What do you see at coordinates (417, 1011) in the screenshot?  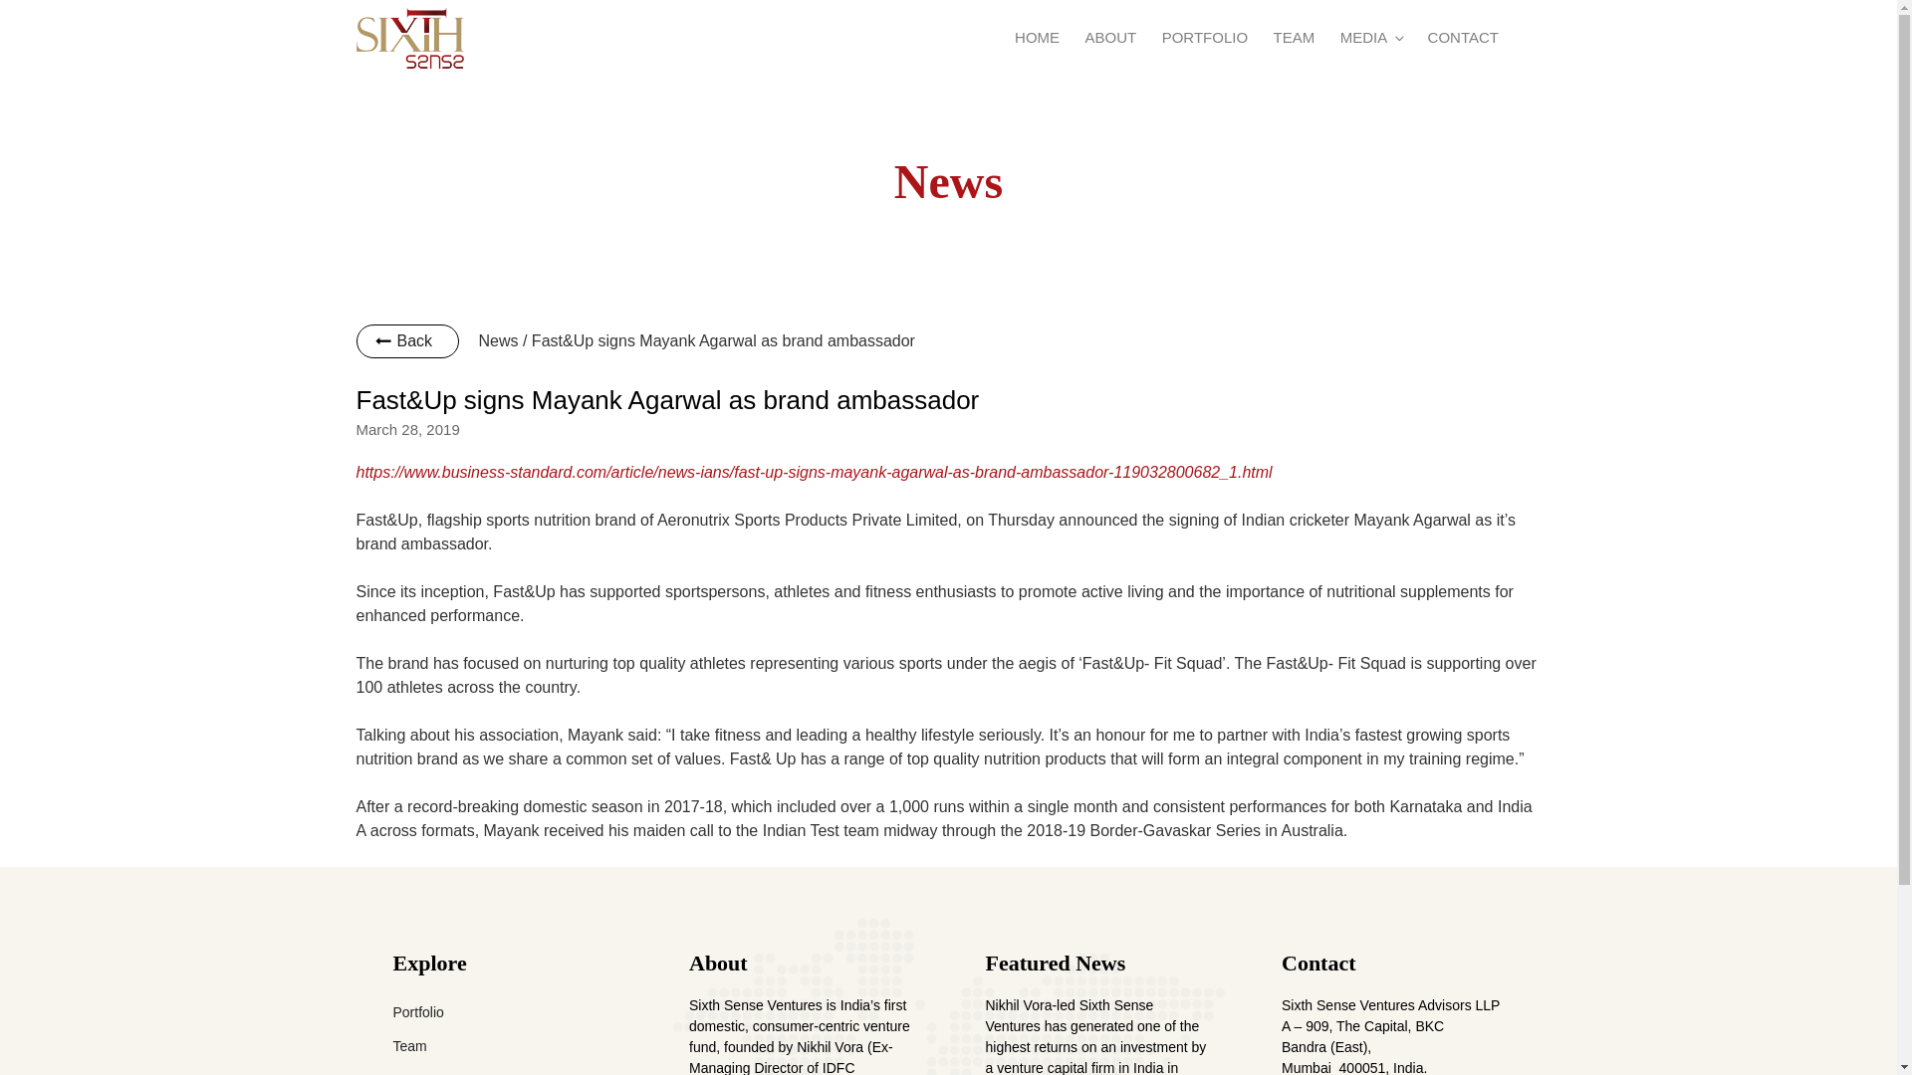 I see `Portfolio` at bounding box center [417, 1011].